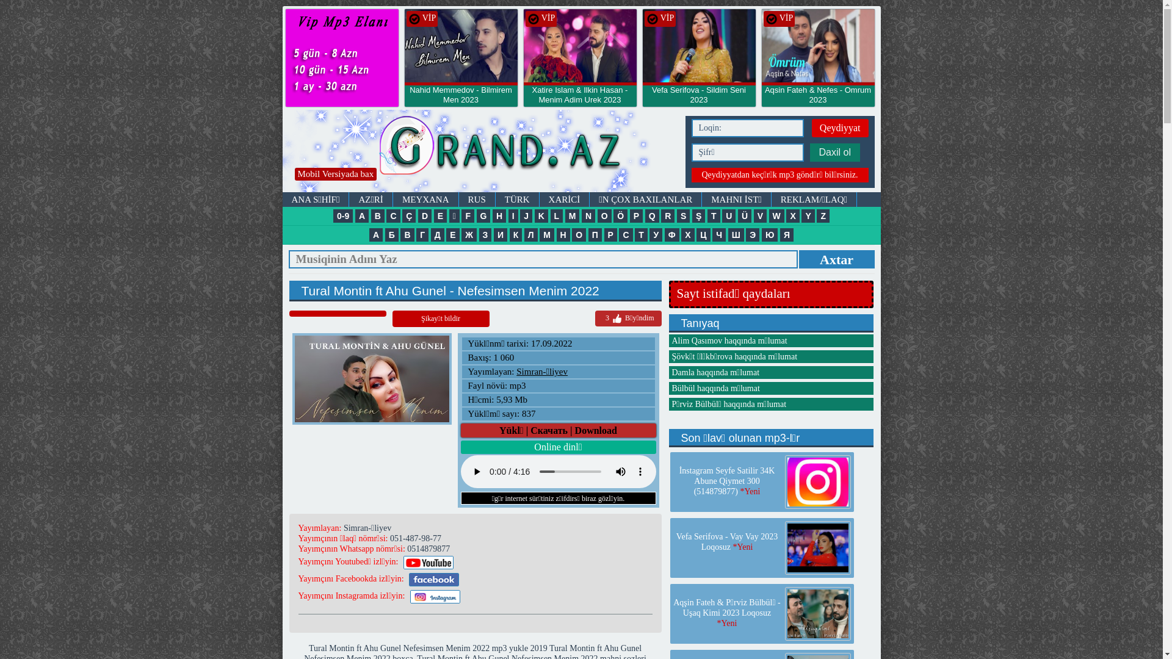 This screenshot has width=1172, height=659. Describe the element at coordinates (652, 19) in the screenshot. I see `Grand.az` at that location.